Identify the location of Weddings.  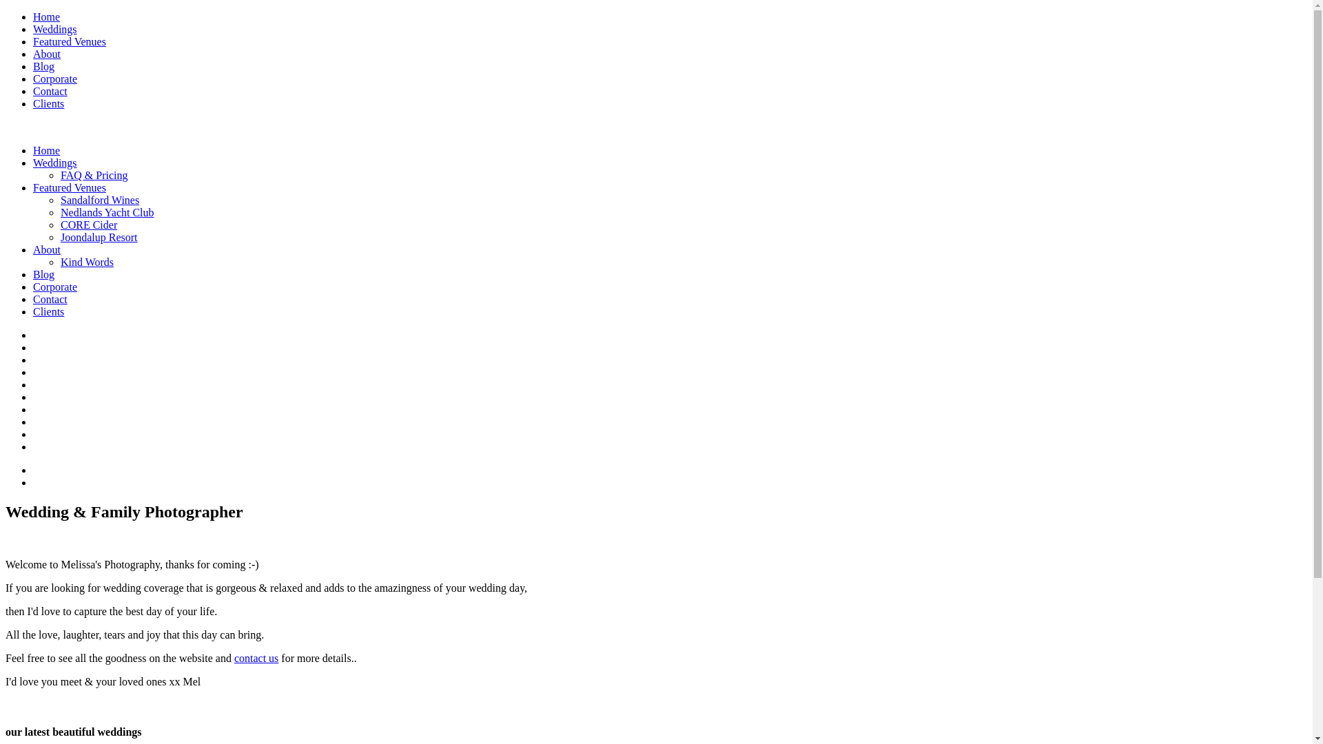
(55, 163).